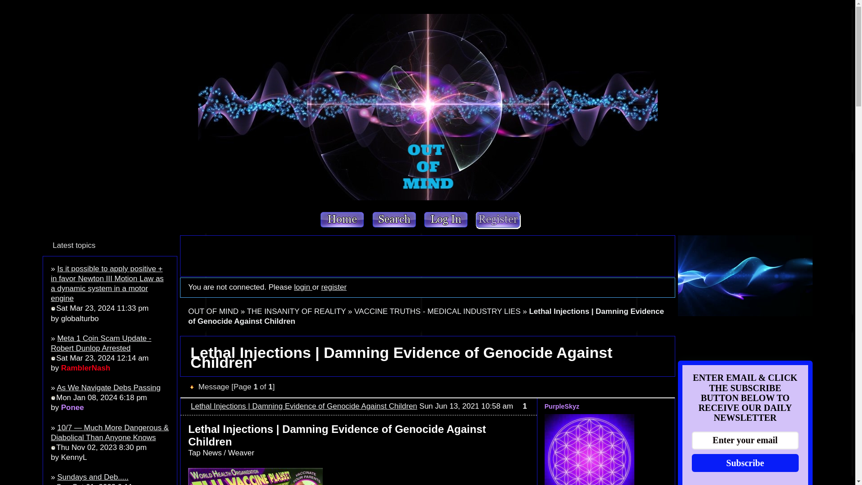 The height and width of the screenshot is (485, 862). Describe the element at coordinates (109, 388) in the screenshot. I see `As We Navigate Debs Passing` at that location.